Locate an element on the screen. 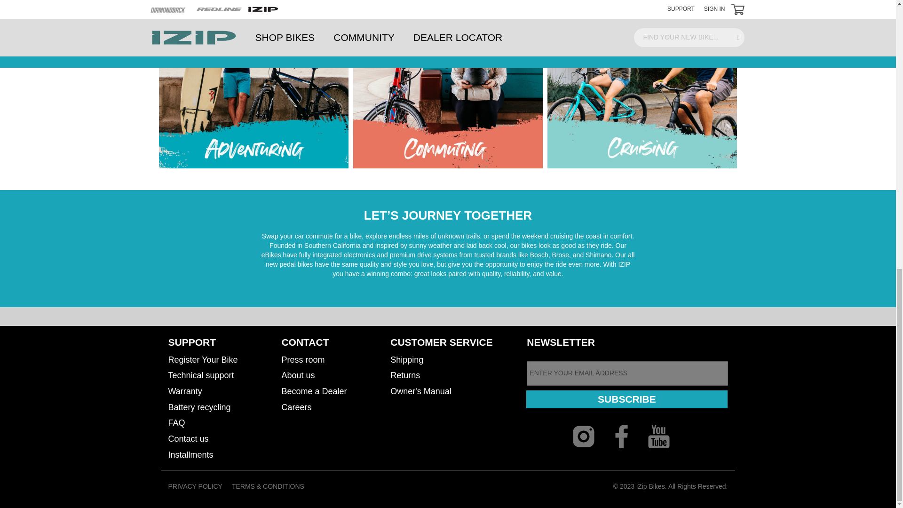 Image resolution: width=903 pixels, height=508 pixels. Press room is located at coordinates (302, 360).